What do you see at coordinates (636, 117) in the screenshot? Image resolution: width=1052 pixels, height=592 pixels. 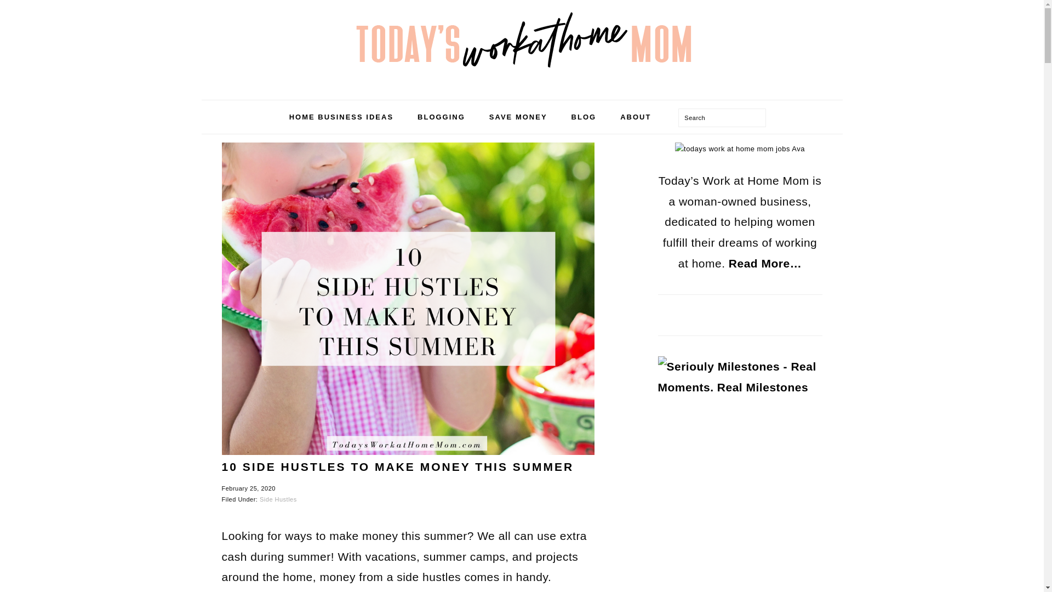 I see `ABOUT` at bounding box center [636, 117].